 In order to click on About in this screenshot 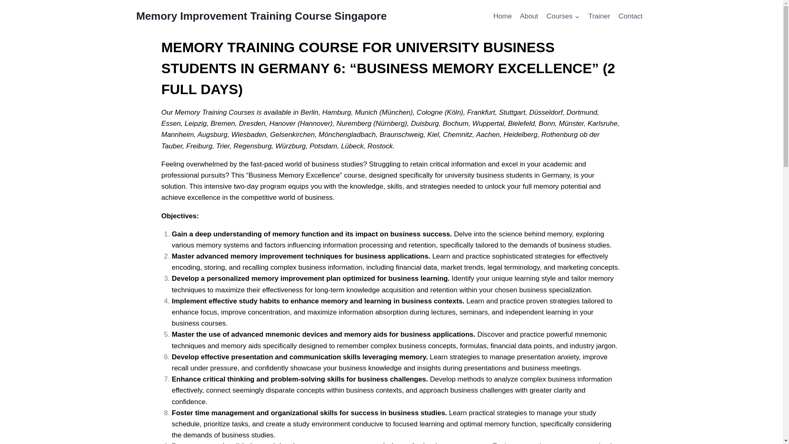, I will do `click(529, 16)`.